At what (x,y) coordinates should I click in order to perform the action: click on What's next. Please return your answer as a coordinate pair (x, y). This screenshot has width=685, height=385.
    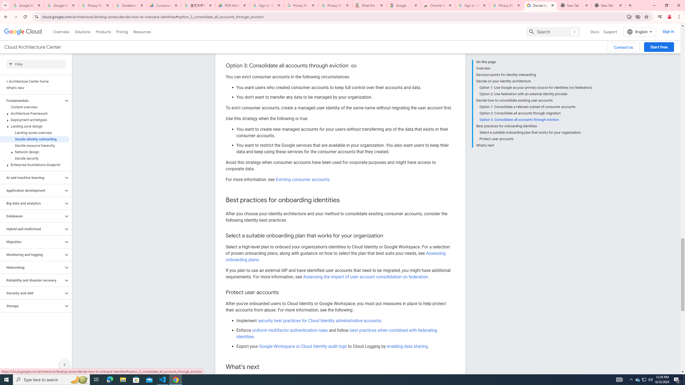
    Looking at the image, I should click on (534, 145).